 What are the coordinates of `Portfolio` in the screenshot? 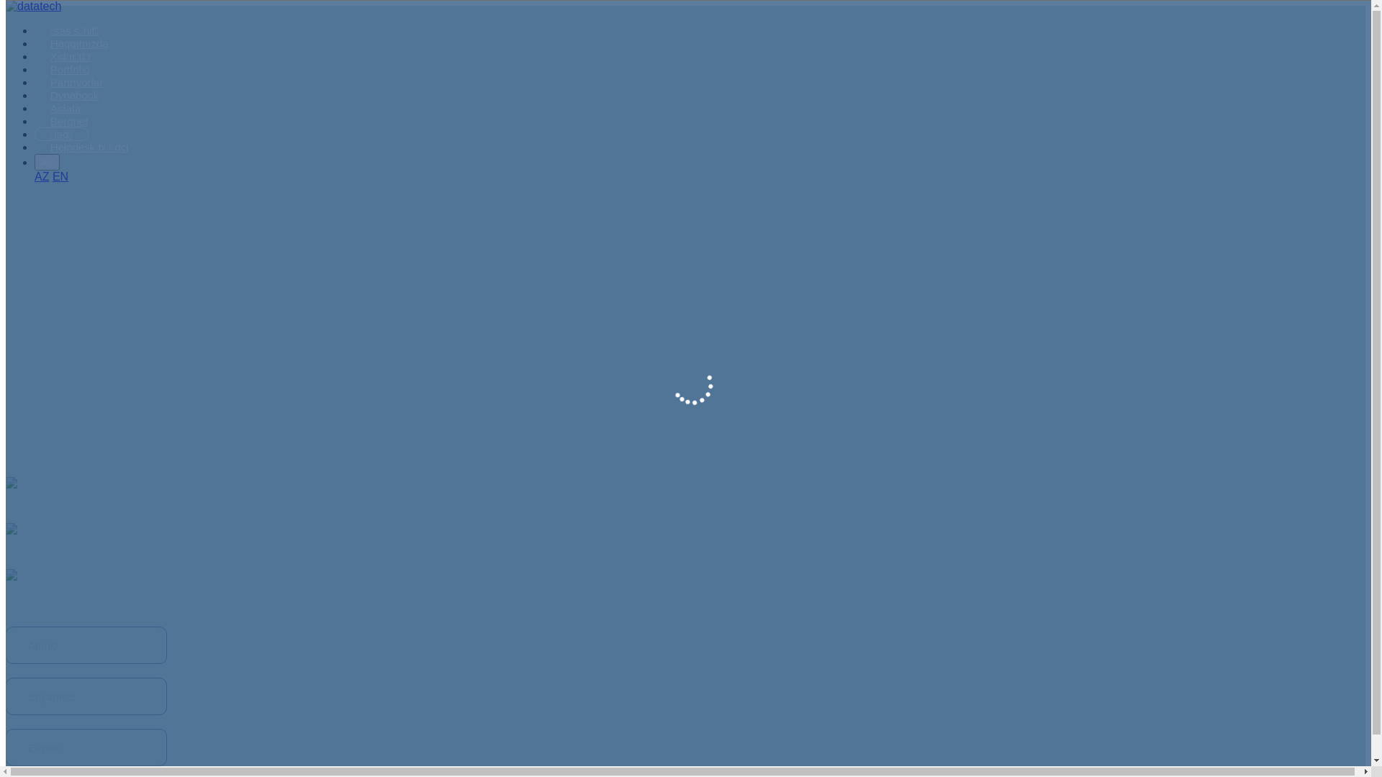 It's located at (71, 69).